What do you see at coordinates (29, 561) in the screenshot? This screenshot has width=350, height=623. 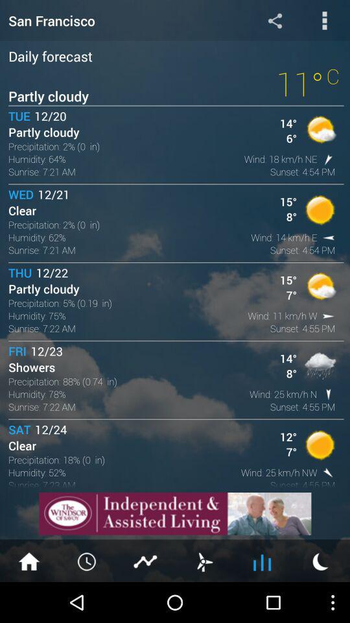 I see `go to home screen` at bounding box center [29, 561].